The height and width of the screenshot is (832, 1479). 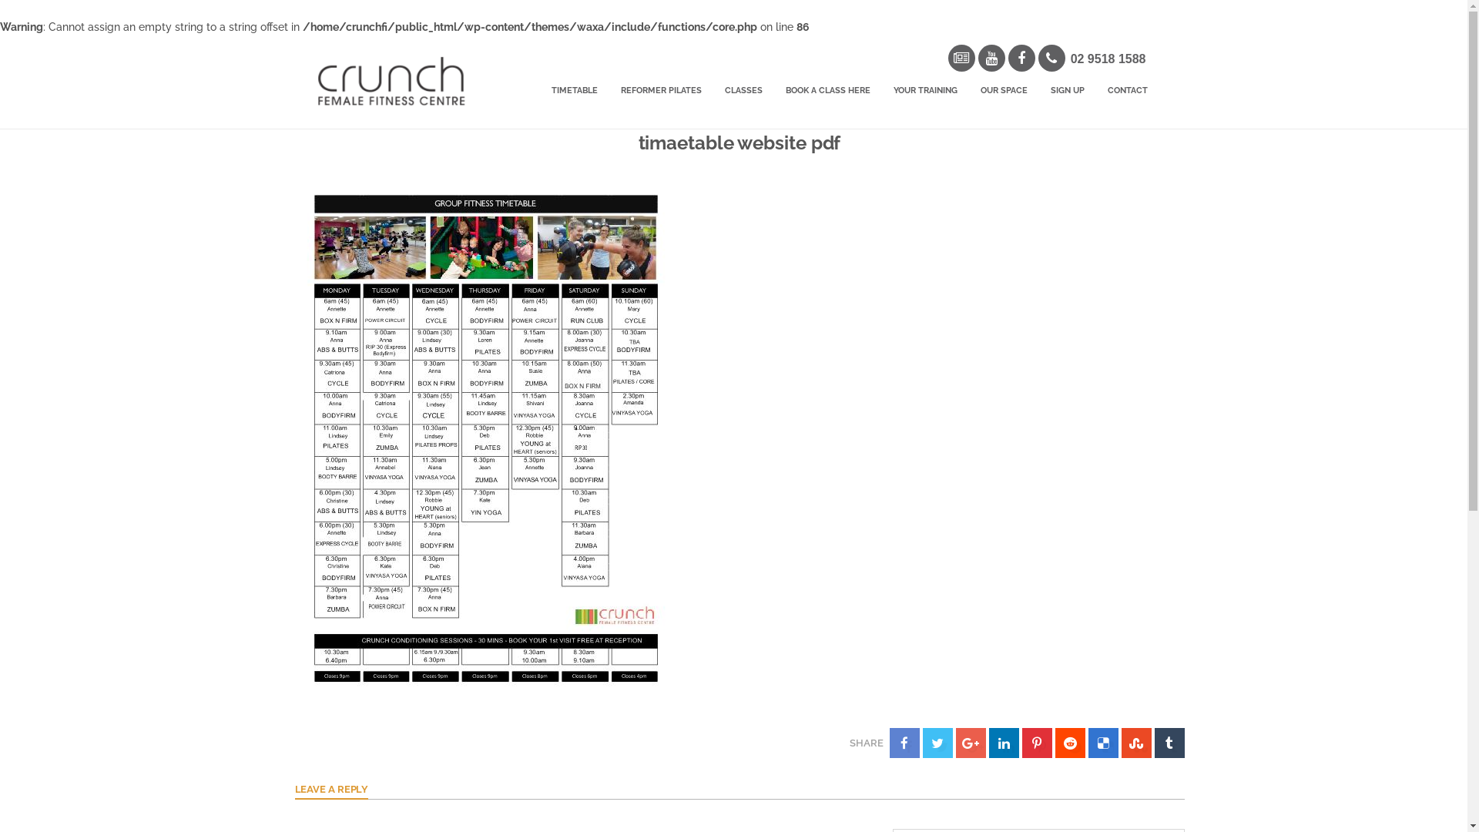 I want to click on Share toTumblr, so click(x=1169, y=743).